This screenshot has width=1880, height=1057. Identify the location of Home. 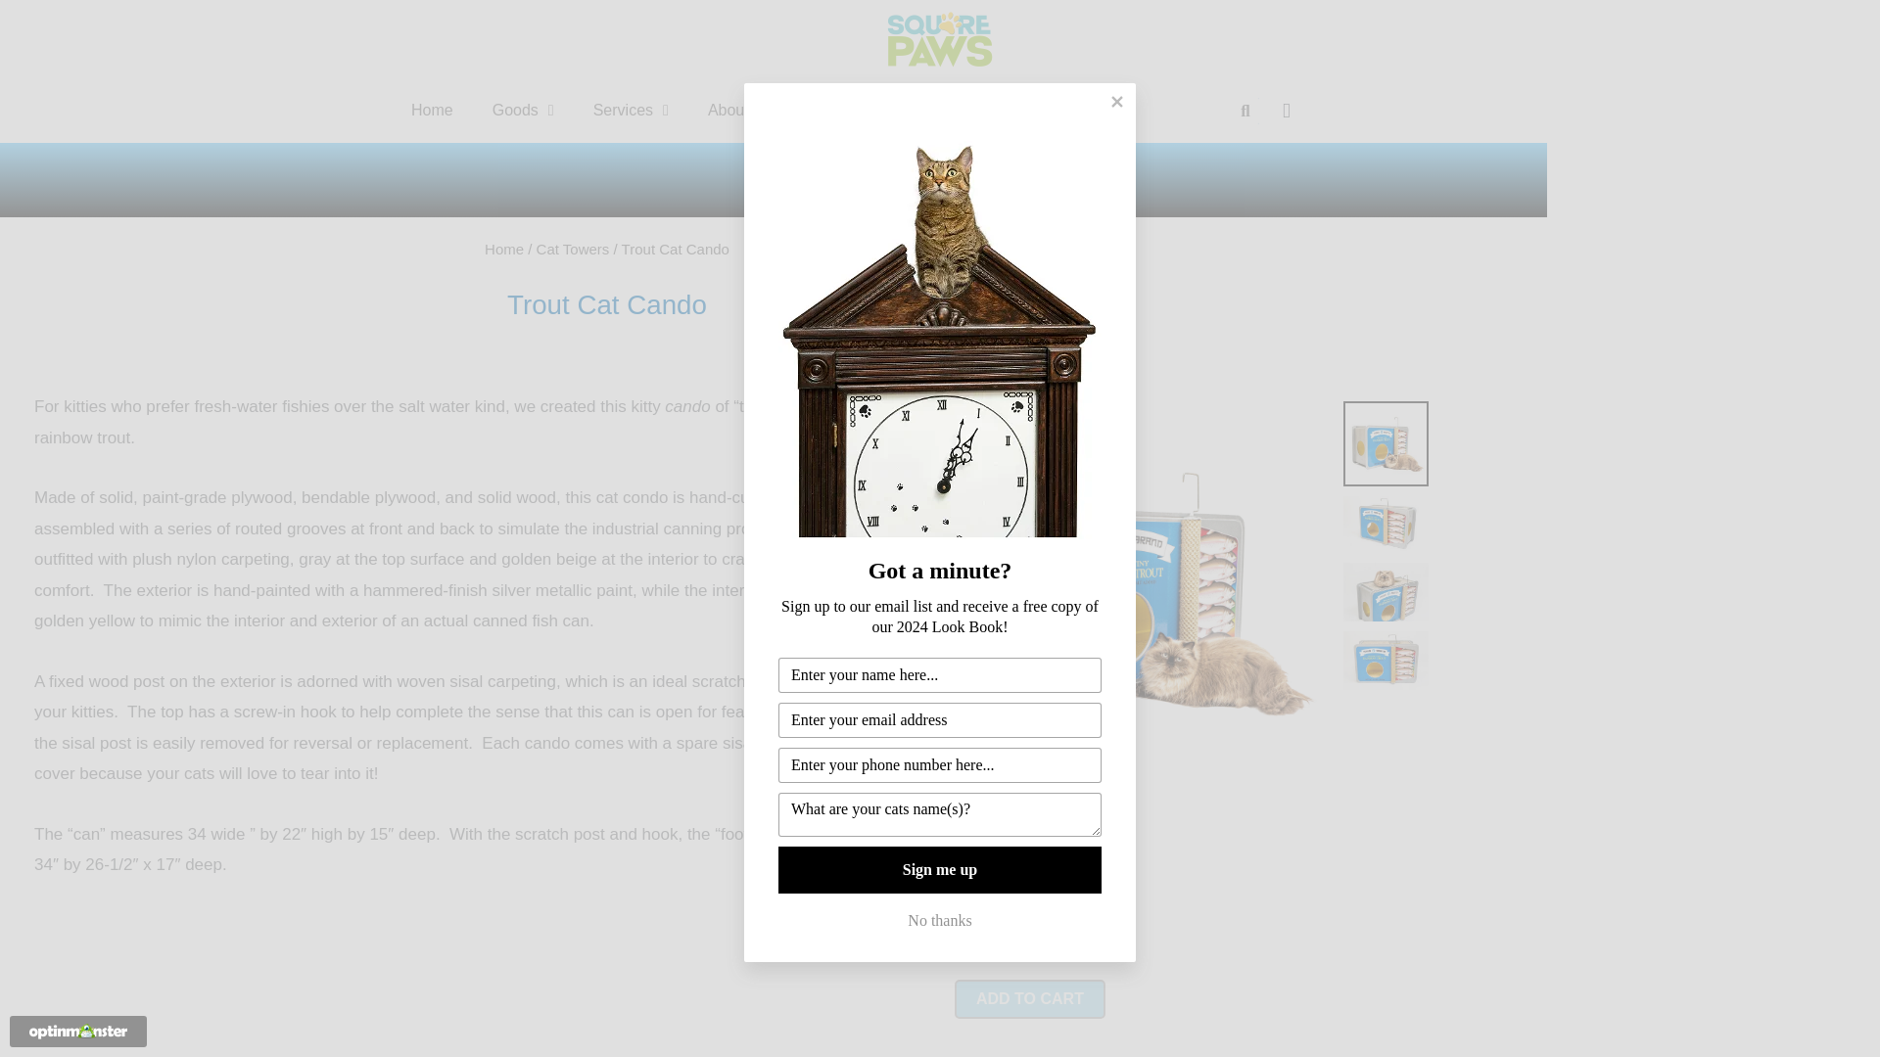
(432, 110).